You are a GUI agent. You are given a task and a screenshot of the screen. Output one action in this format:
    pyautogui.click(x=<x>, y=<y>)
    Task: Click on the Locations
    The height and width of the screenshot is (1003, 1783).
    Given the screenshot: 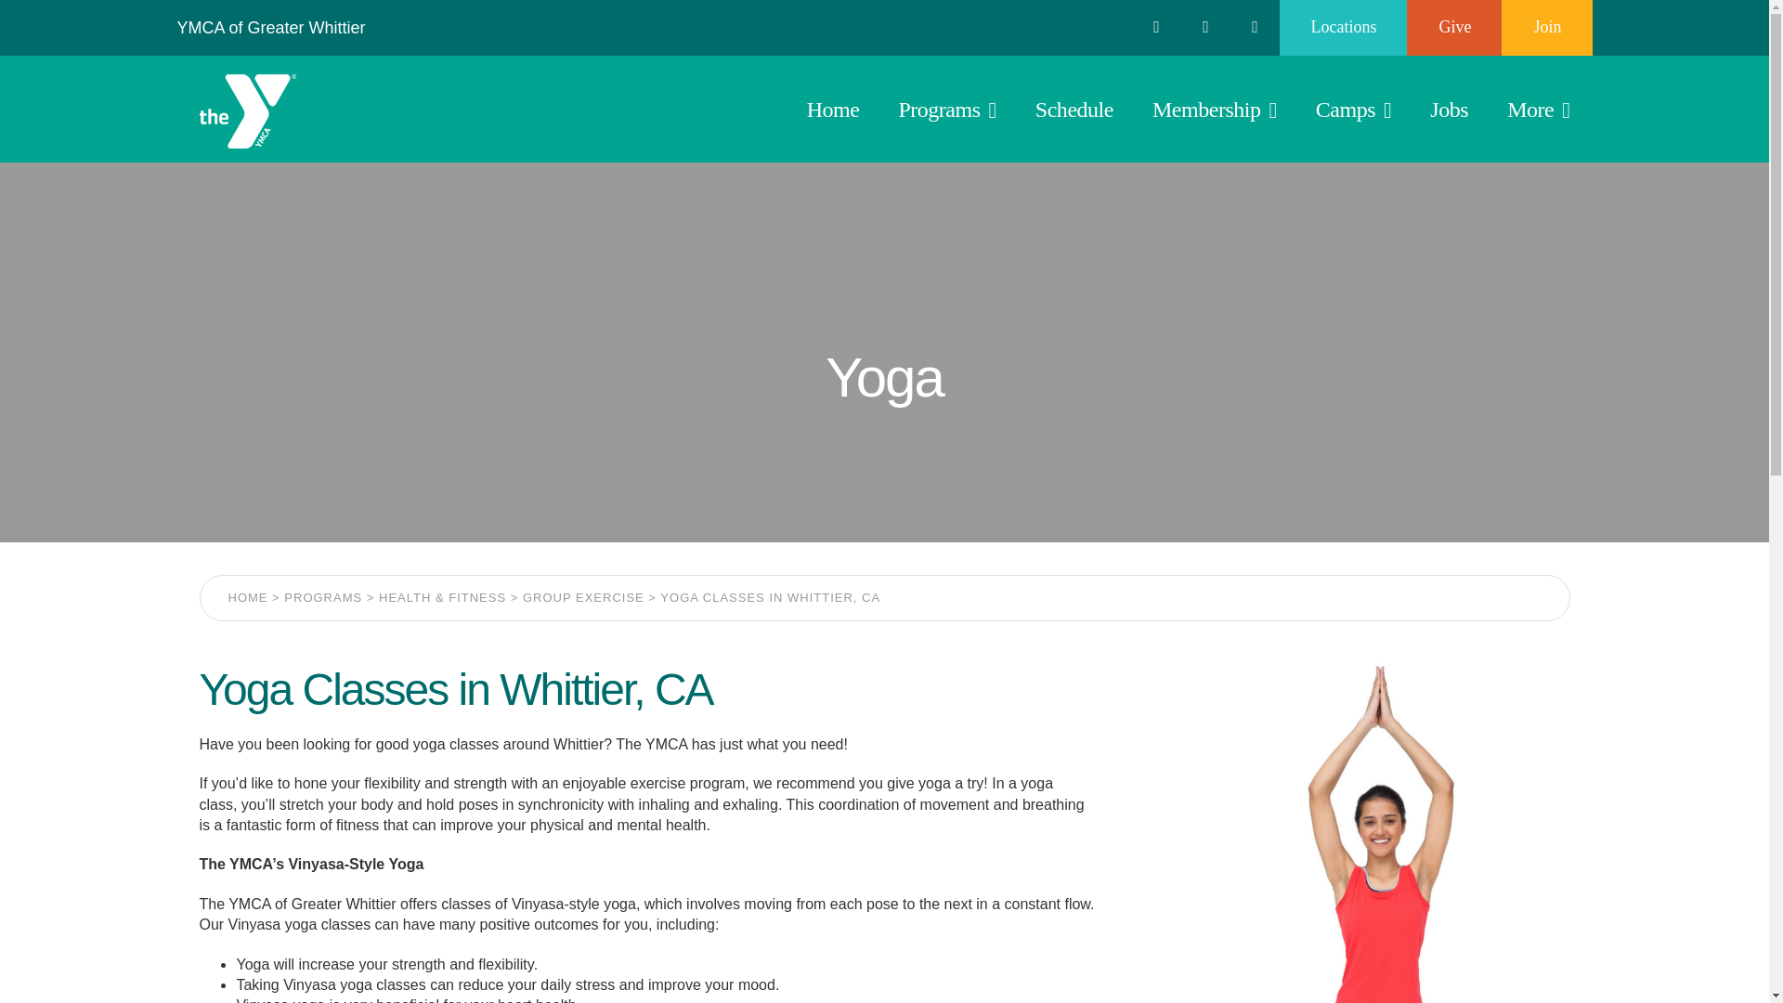 What is the action you would take?
    pyautogui.click(x=1343, y=28)
    